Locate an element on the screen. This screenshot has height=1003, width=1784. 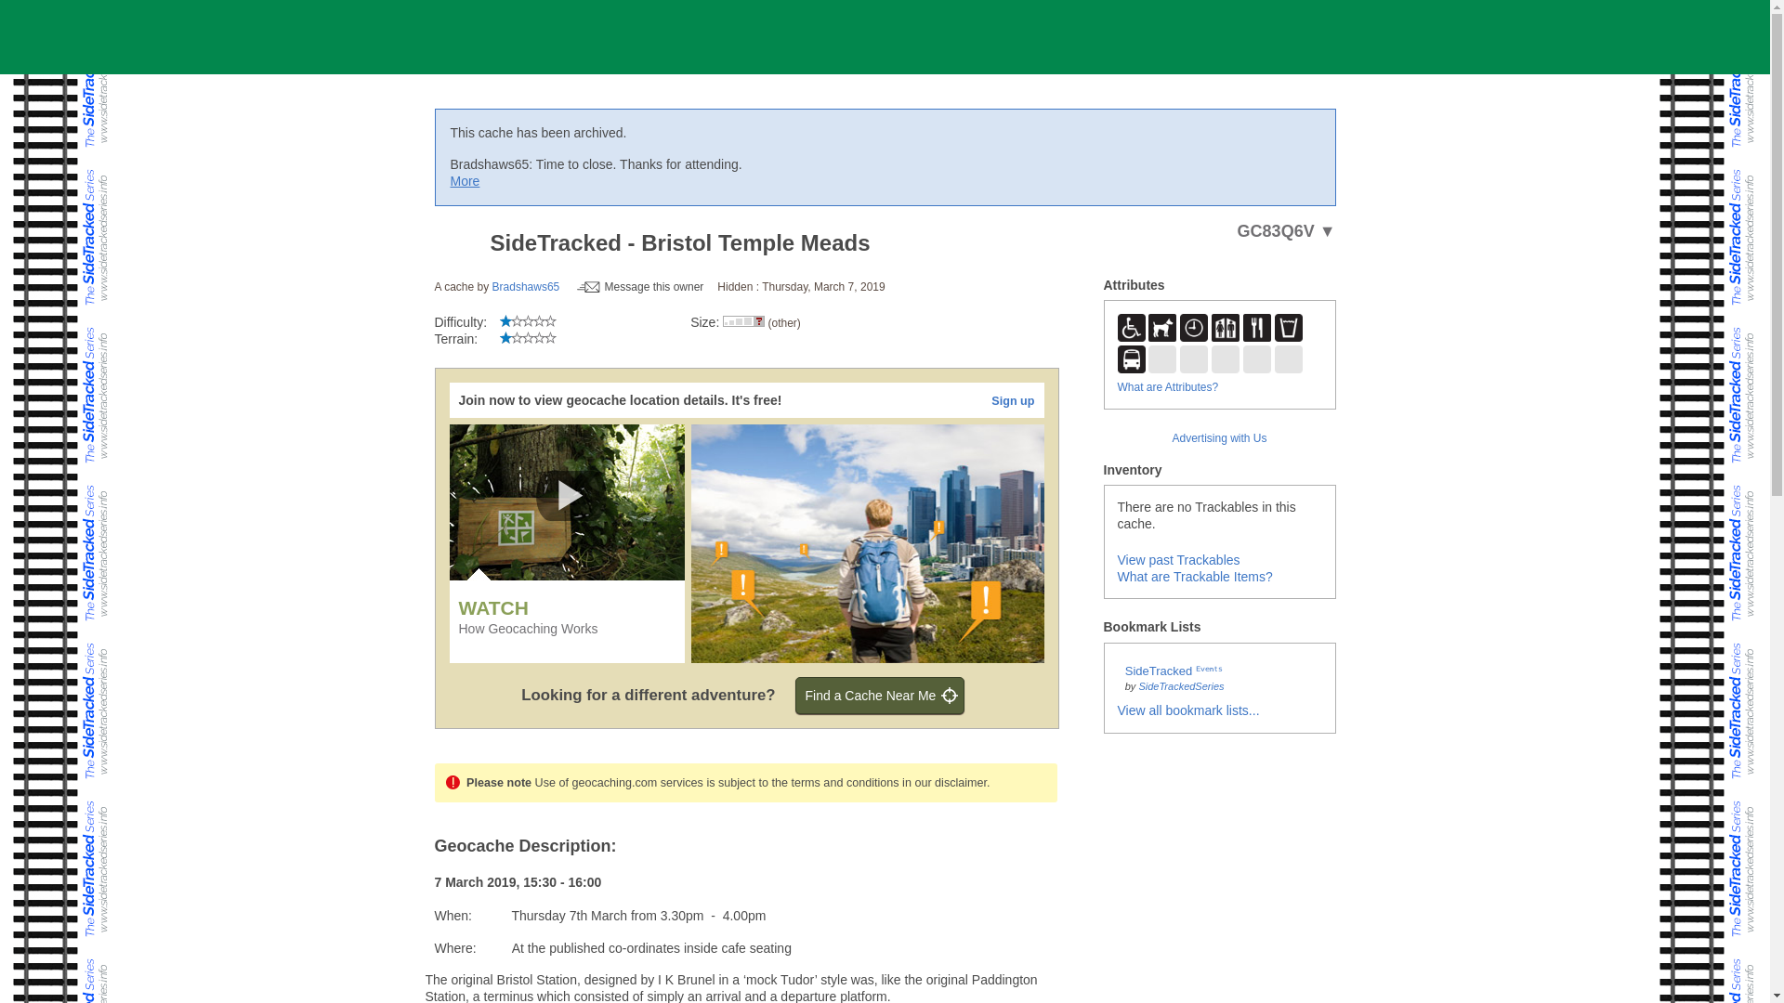
Size: other is located at coordinates (743, 321).